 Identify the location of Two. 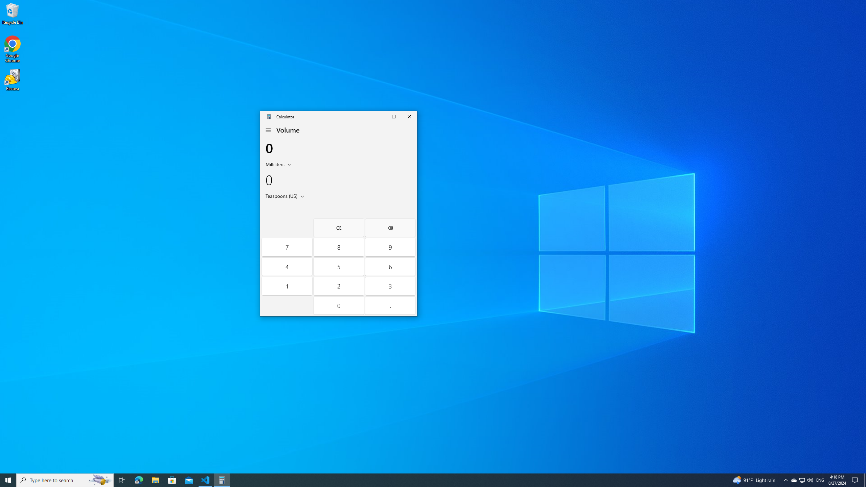
(339, 286).